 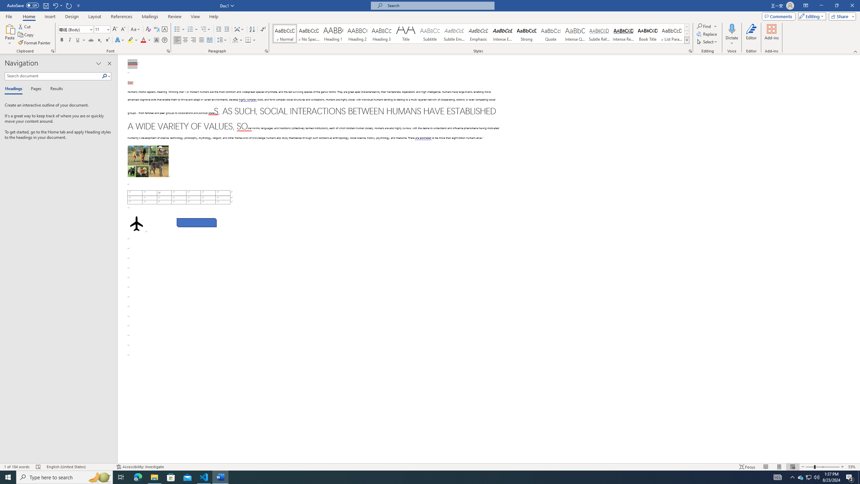 I want to click on Find, so click(x=707, y=26).